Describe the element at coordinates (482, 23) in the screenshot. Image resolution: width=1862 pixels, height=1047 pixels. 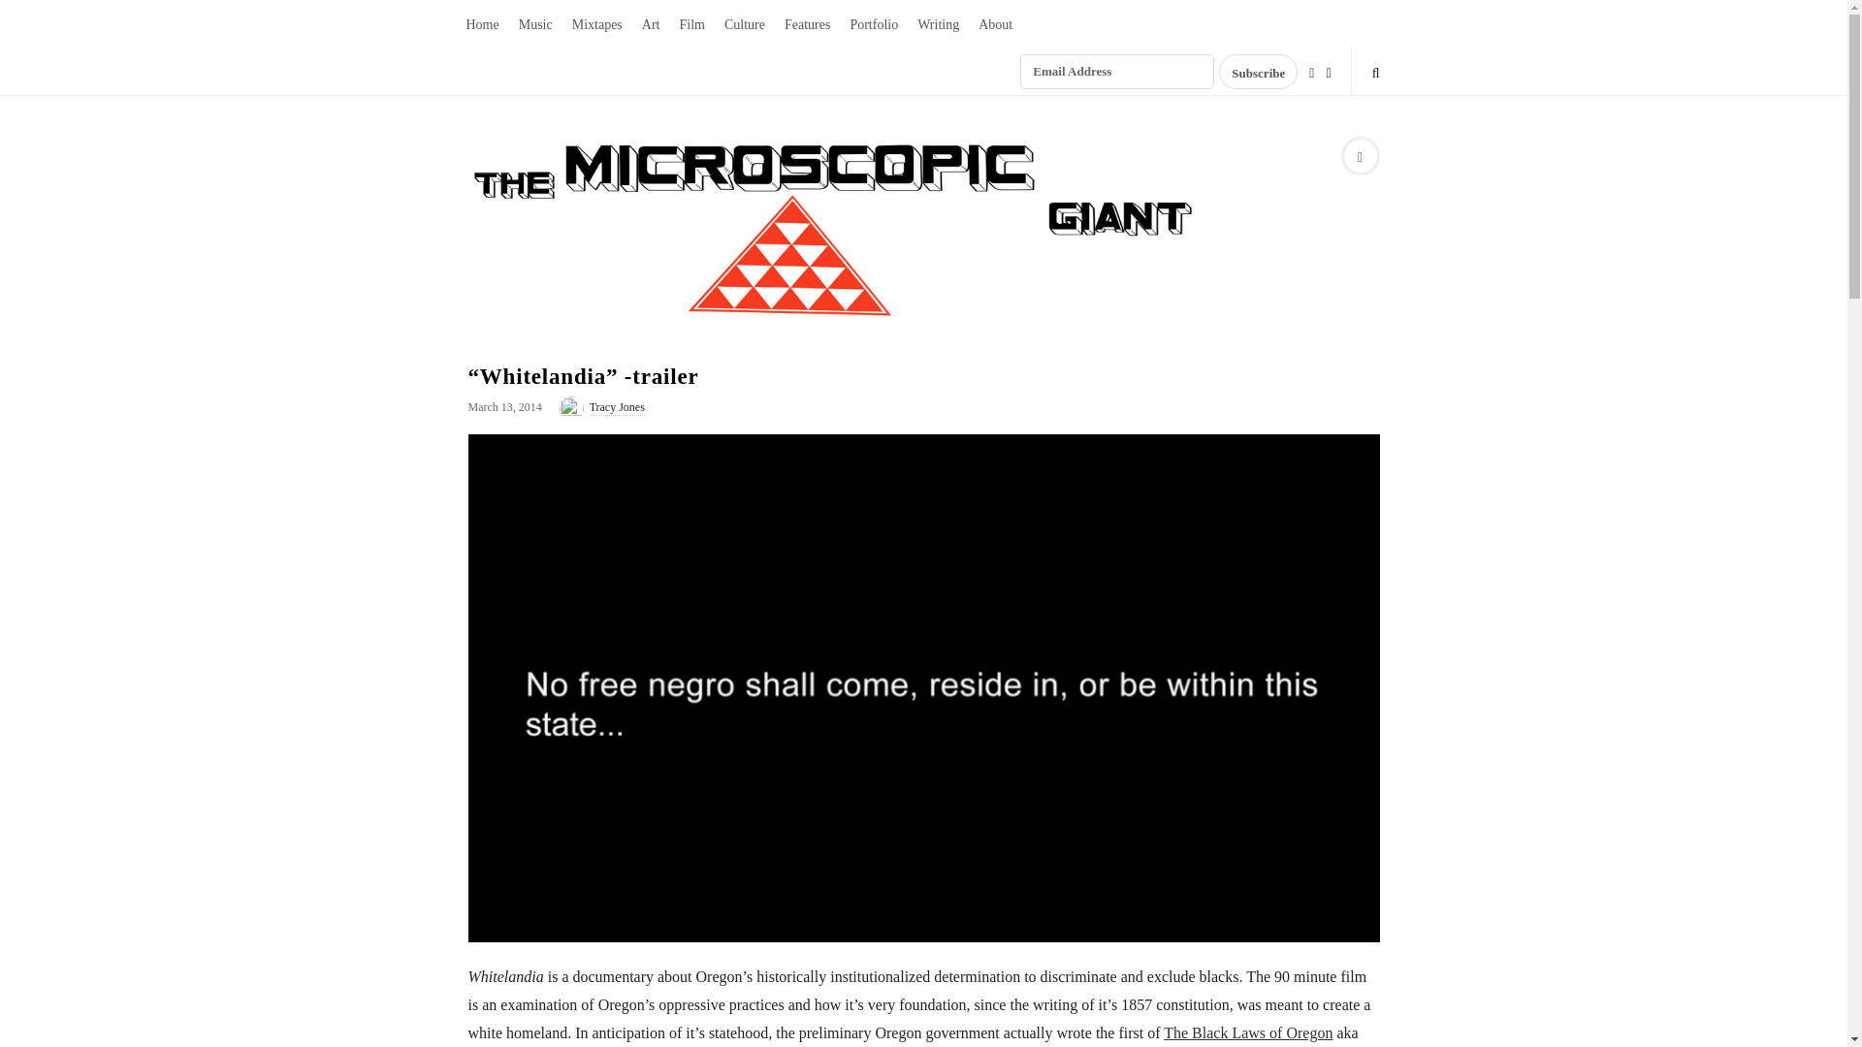
I see `Home` at that location.